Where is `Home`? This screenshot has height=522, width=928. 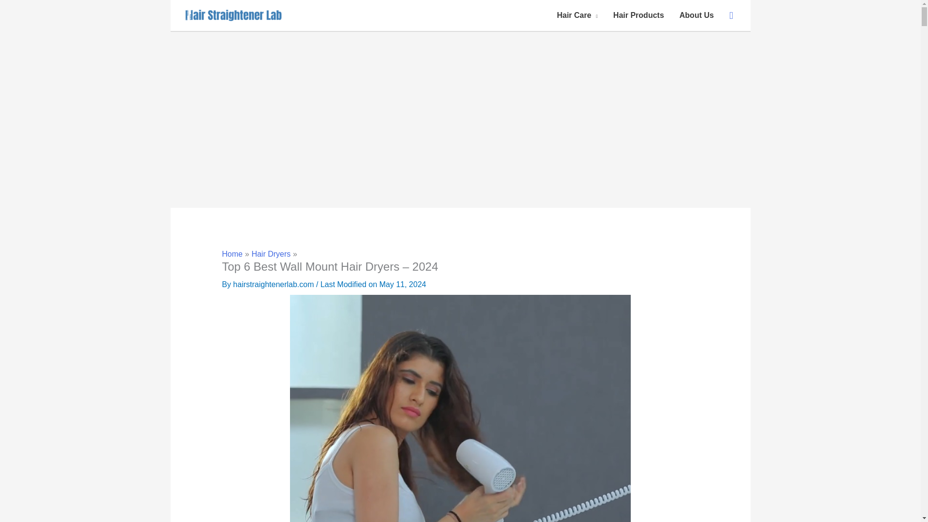
Home is located at coordinates (232, 254).